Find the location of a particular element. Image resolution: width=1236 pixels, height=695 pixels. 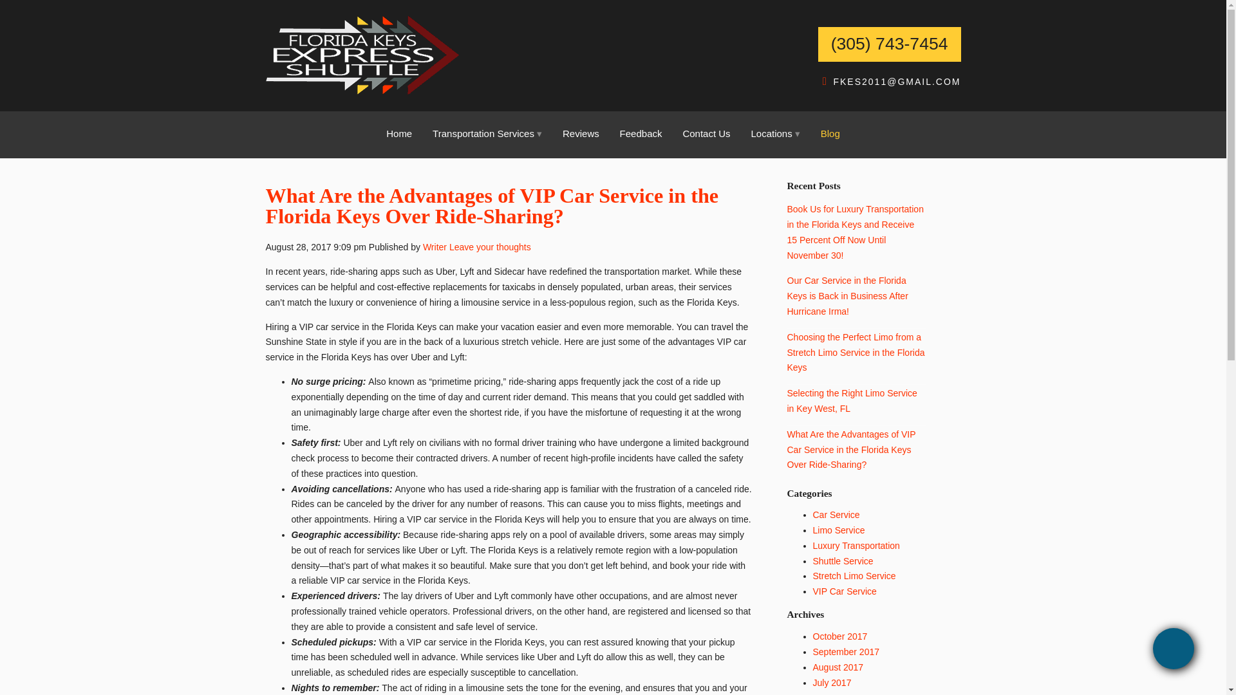

Limo Service is located at coordinates (838, 530).